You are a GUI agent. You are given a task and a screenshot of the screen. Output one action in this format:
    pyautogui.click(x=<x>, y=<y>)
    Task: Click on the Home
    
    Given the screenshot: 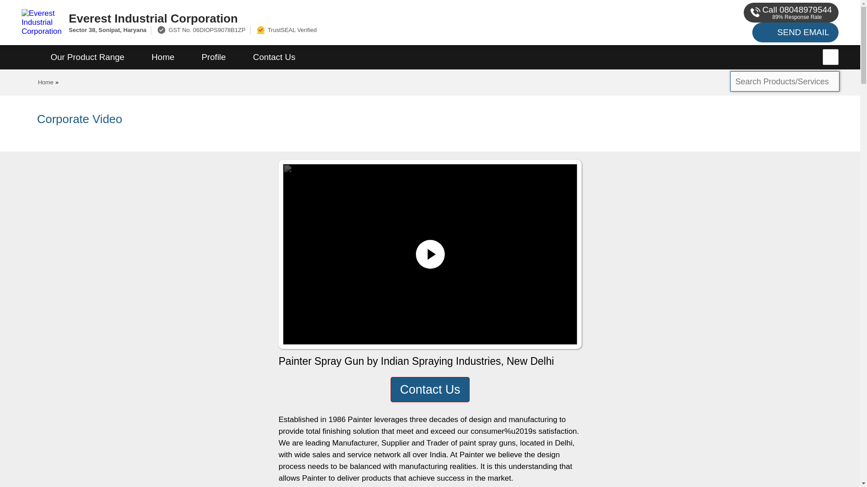 What is the action you would take?
    pyautogui.click(x=163, y=57)
    